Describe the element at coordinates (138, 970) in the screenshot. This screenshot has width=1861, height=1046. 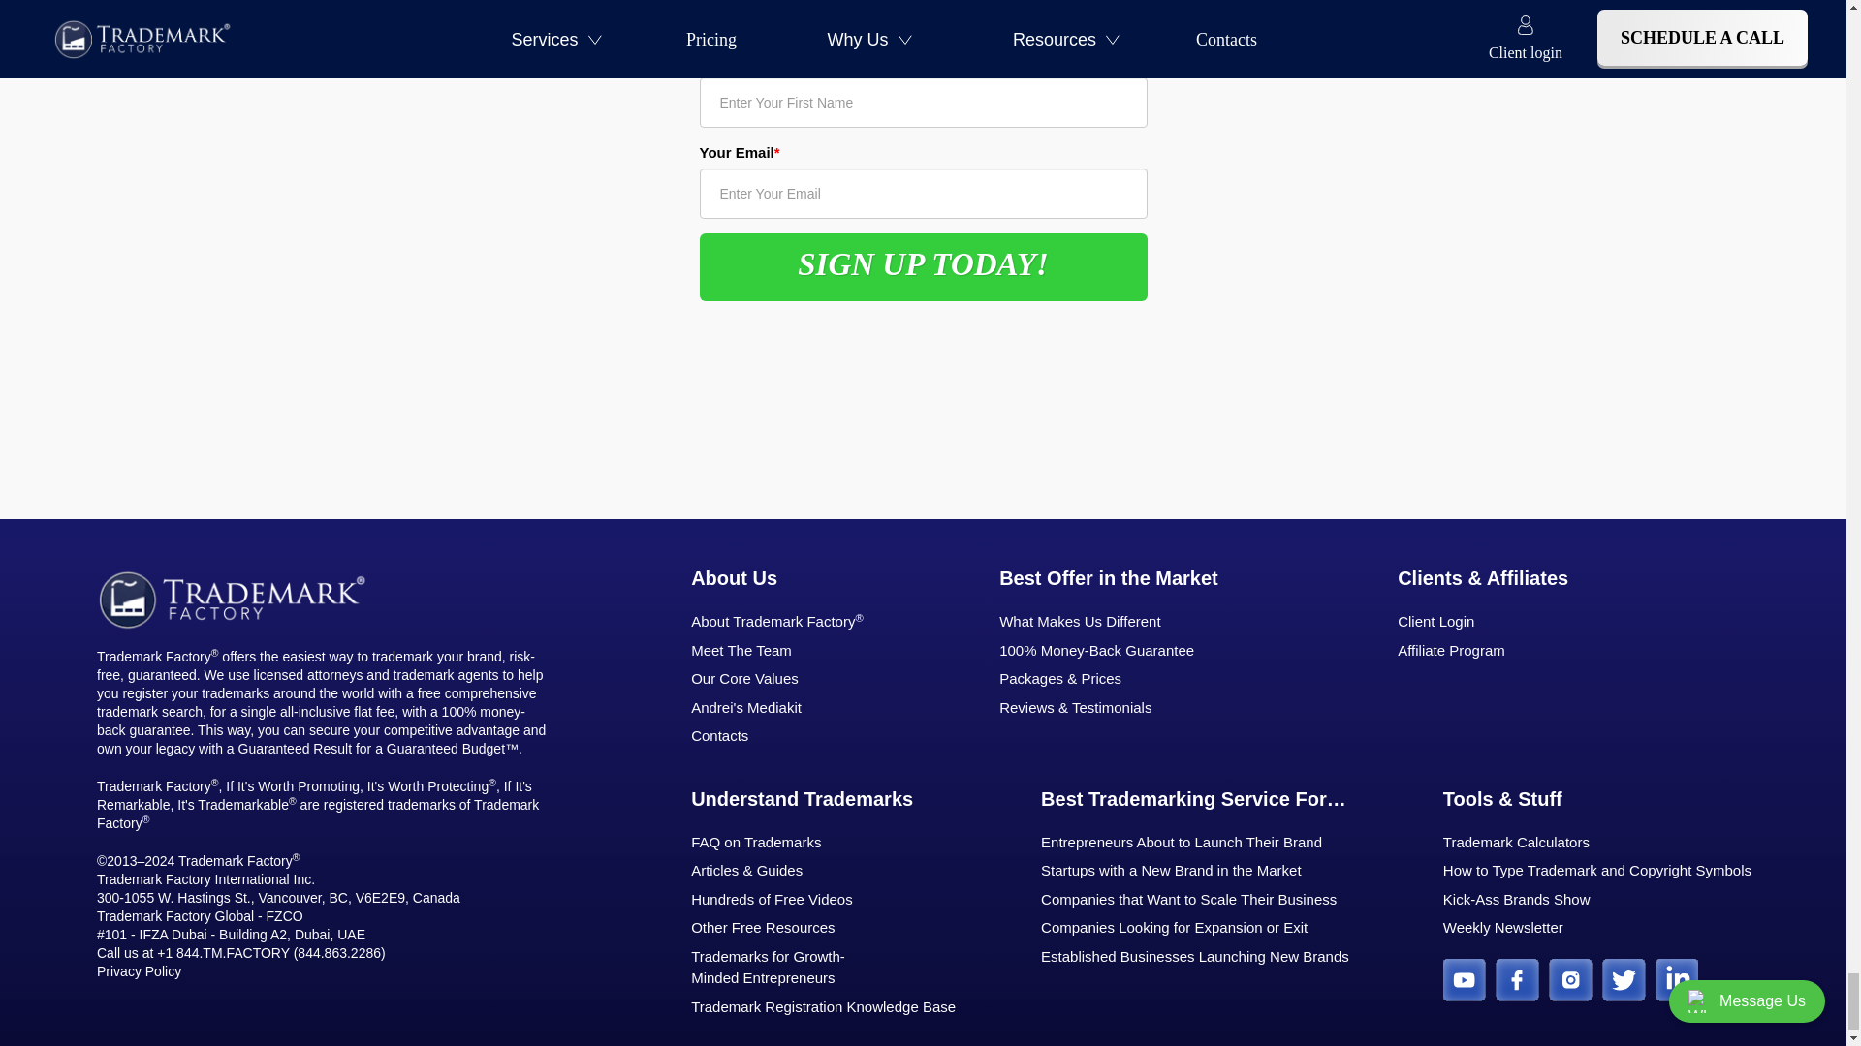
I see `Privacy Policy` at that location.